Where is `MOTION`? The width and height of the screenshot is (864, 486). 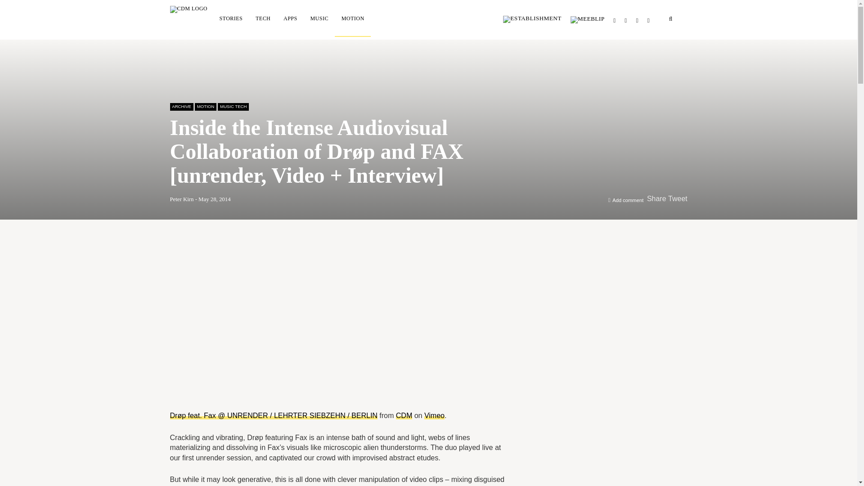
MOTION is located at coordinates (206, 106).